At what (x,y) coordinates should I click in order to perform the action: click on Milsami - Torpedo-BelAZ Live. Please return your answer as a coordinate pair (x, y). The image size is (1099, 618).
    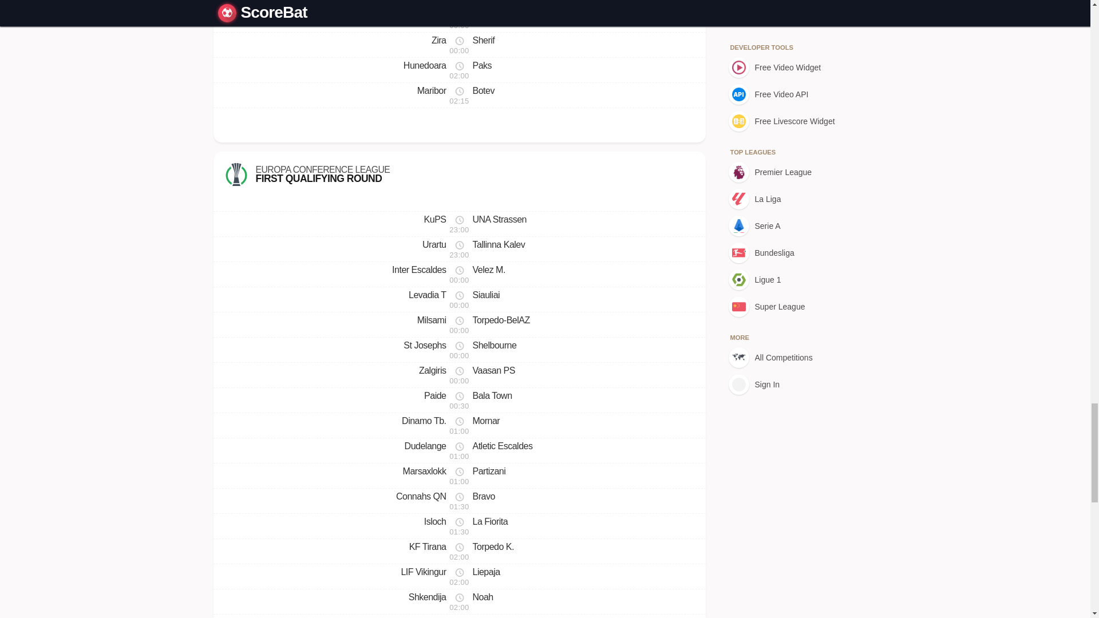
    Looking at the image, I should click on (459, 425).